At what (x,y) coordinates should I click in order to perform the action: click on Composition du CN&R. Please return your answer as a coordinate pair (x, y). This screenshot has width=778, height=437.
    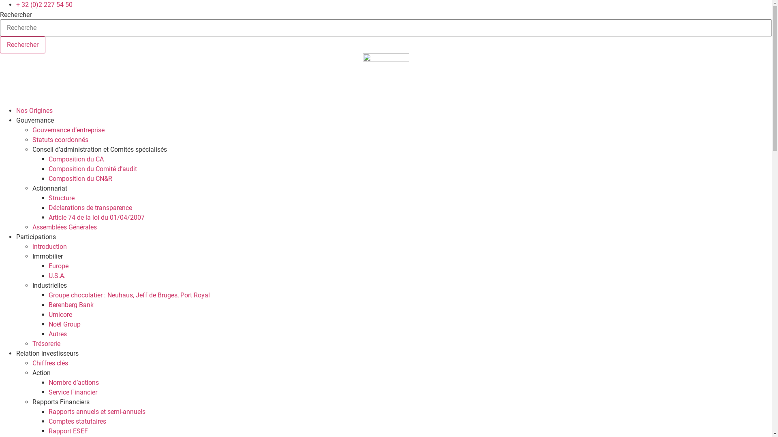
    Looking at the image, I should click on (80, 179).